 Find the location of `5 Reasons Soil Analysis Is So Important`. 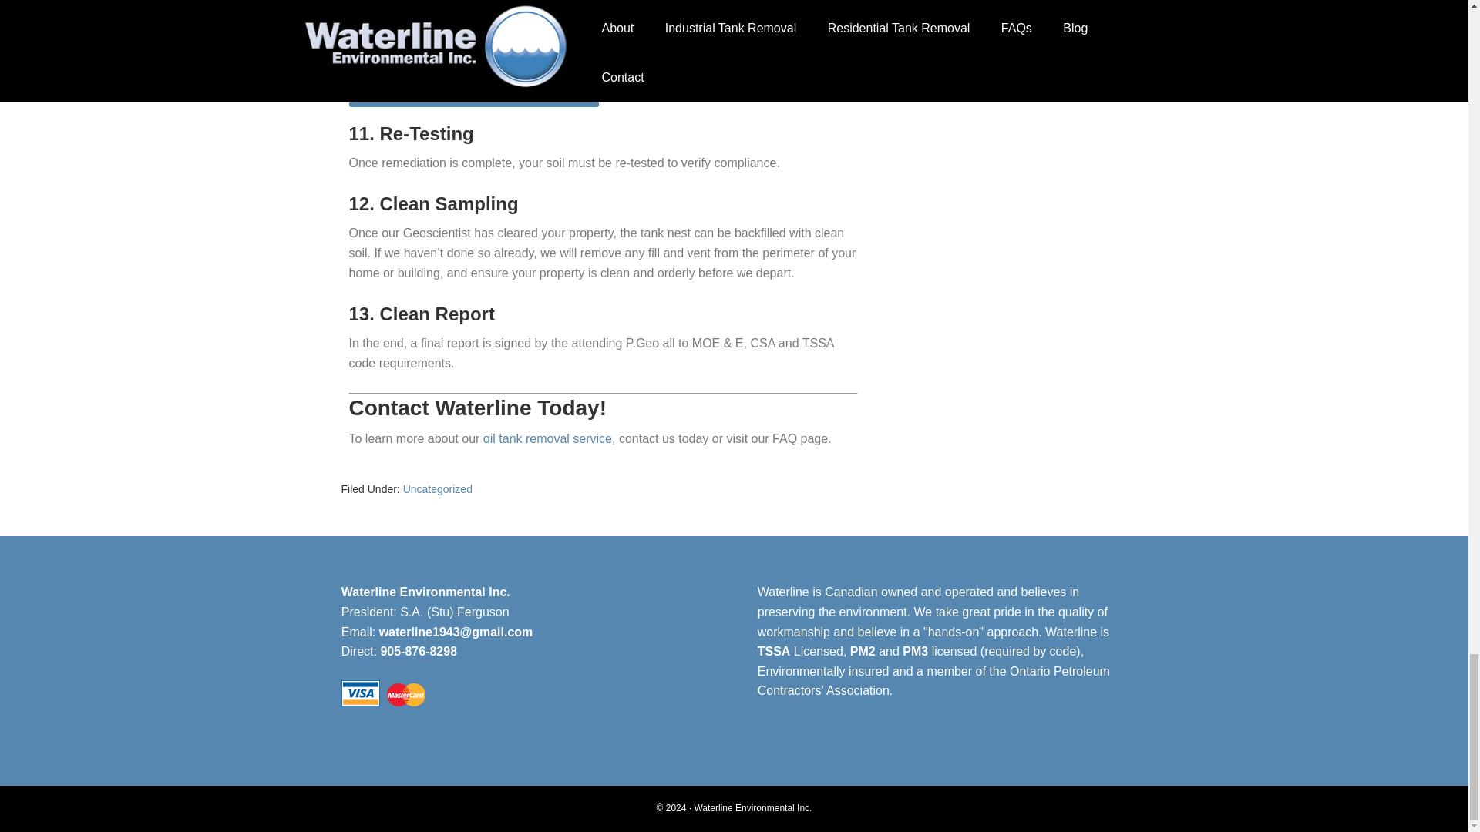

5 Reasons Soil Analysis Is So Important is located at coordinates (473, 92).